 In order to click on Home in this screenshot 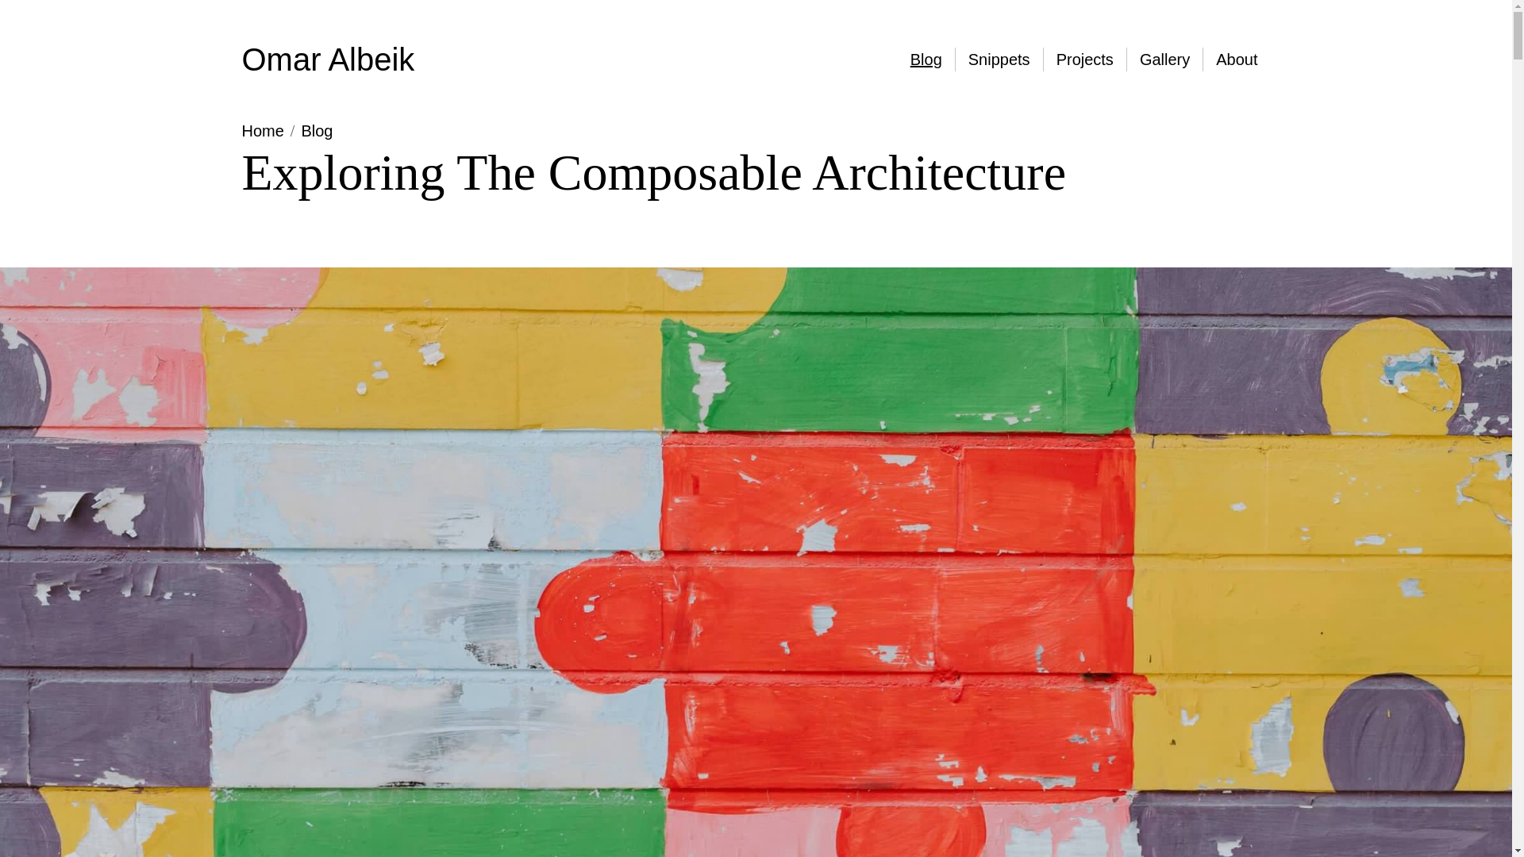, I will do `click(262, 131)`.